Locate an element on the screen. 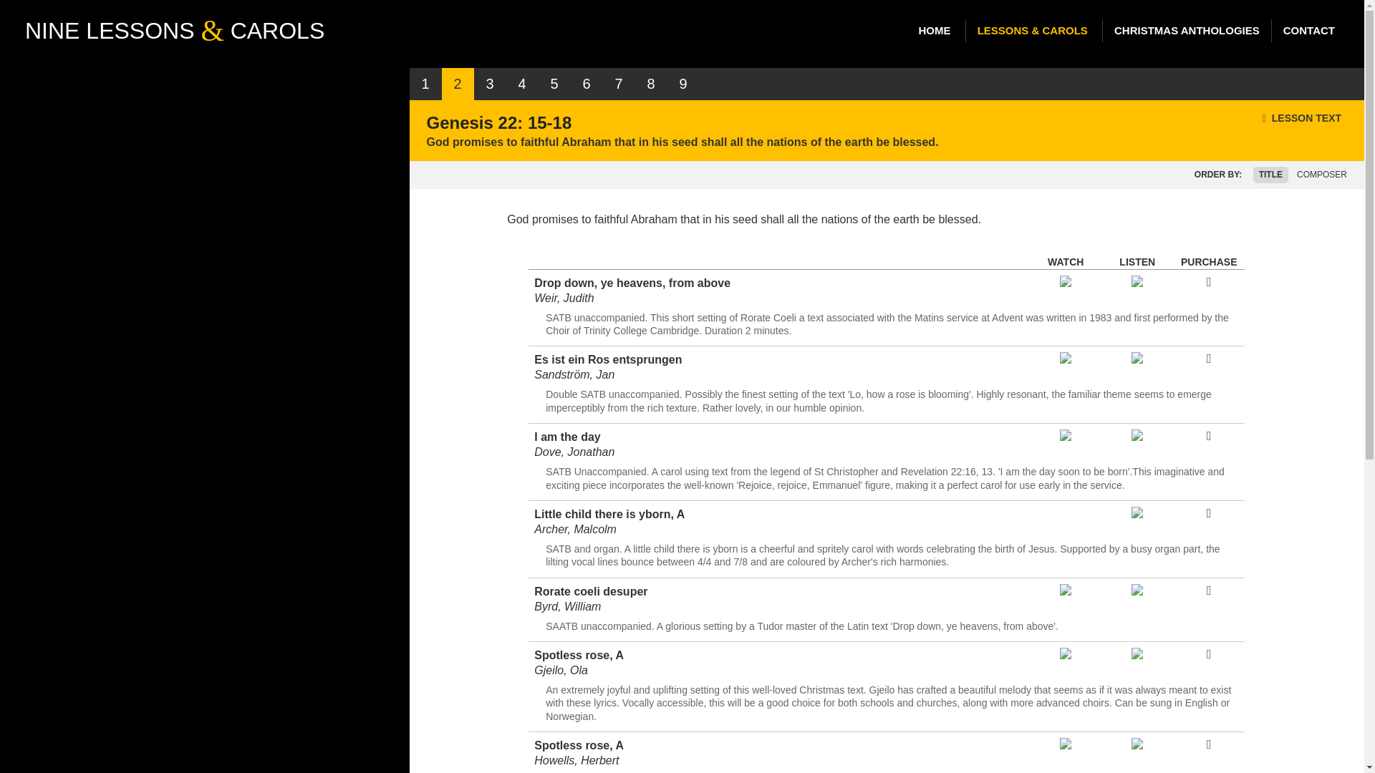 The height and width of the screenshot is (773, 1375).   LESSON TEXT is located at coordinates (1302, 118).